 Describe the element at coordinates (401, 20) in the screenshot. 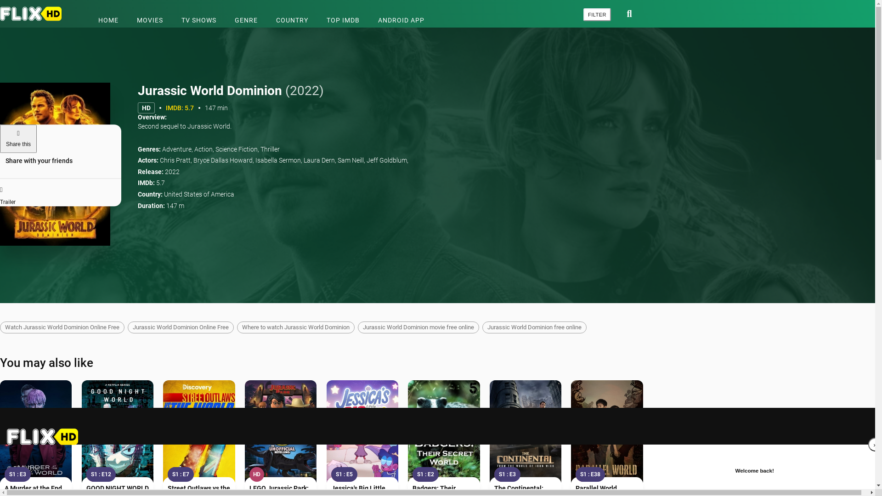

I see `ANDROID APP` at that location.